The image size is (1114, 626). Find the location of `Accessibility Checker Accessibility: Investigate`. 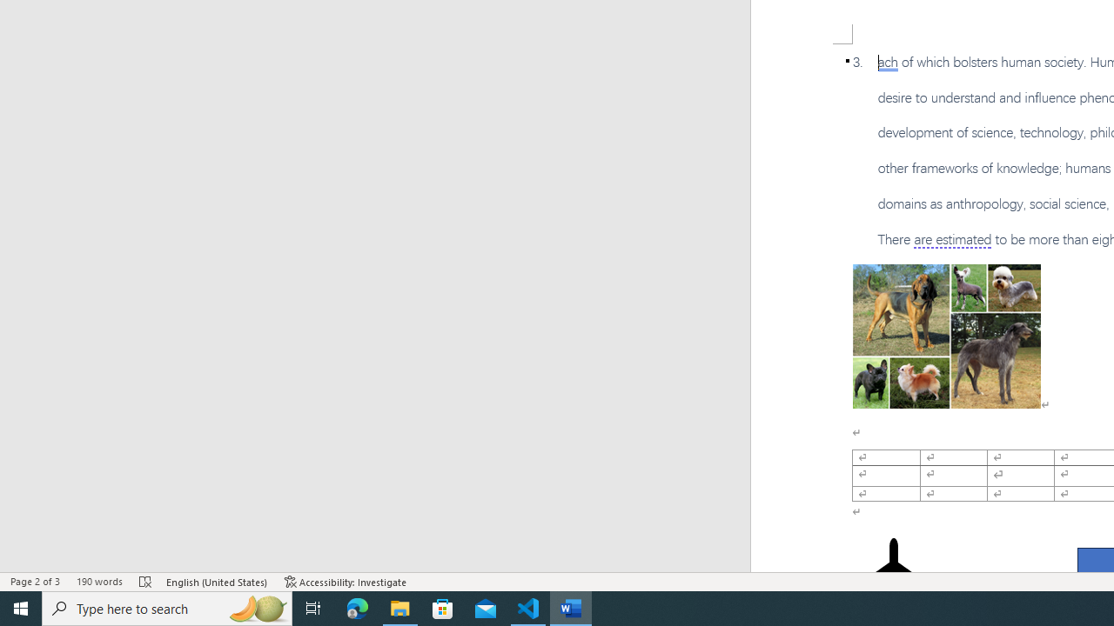

Accessibility Checker Accessibility: Investigate is located at coordinates (346, 581).